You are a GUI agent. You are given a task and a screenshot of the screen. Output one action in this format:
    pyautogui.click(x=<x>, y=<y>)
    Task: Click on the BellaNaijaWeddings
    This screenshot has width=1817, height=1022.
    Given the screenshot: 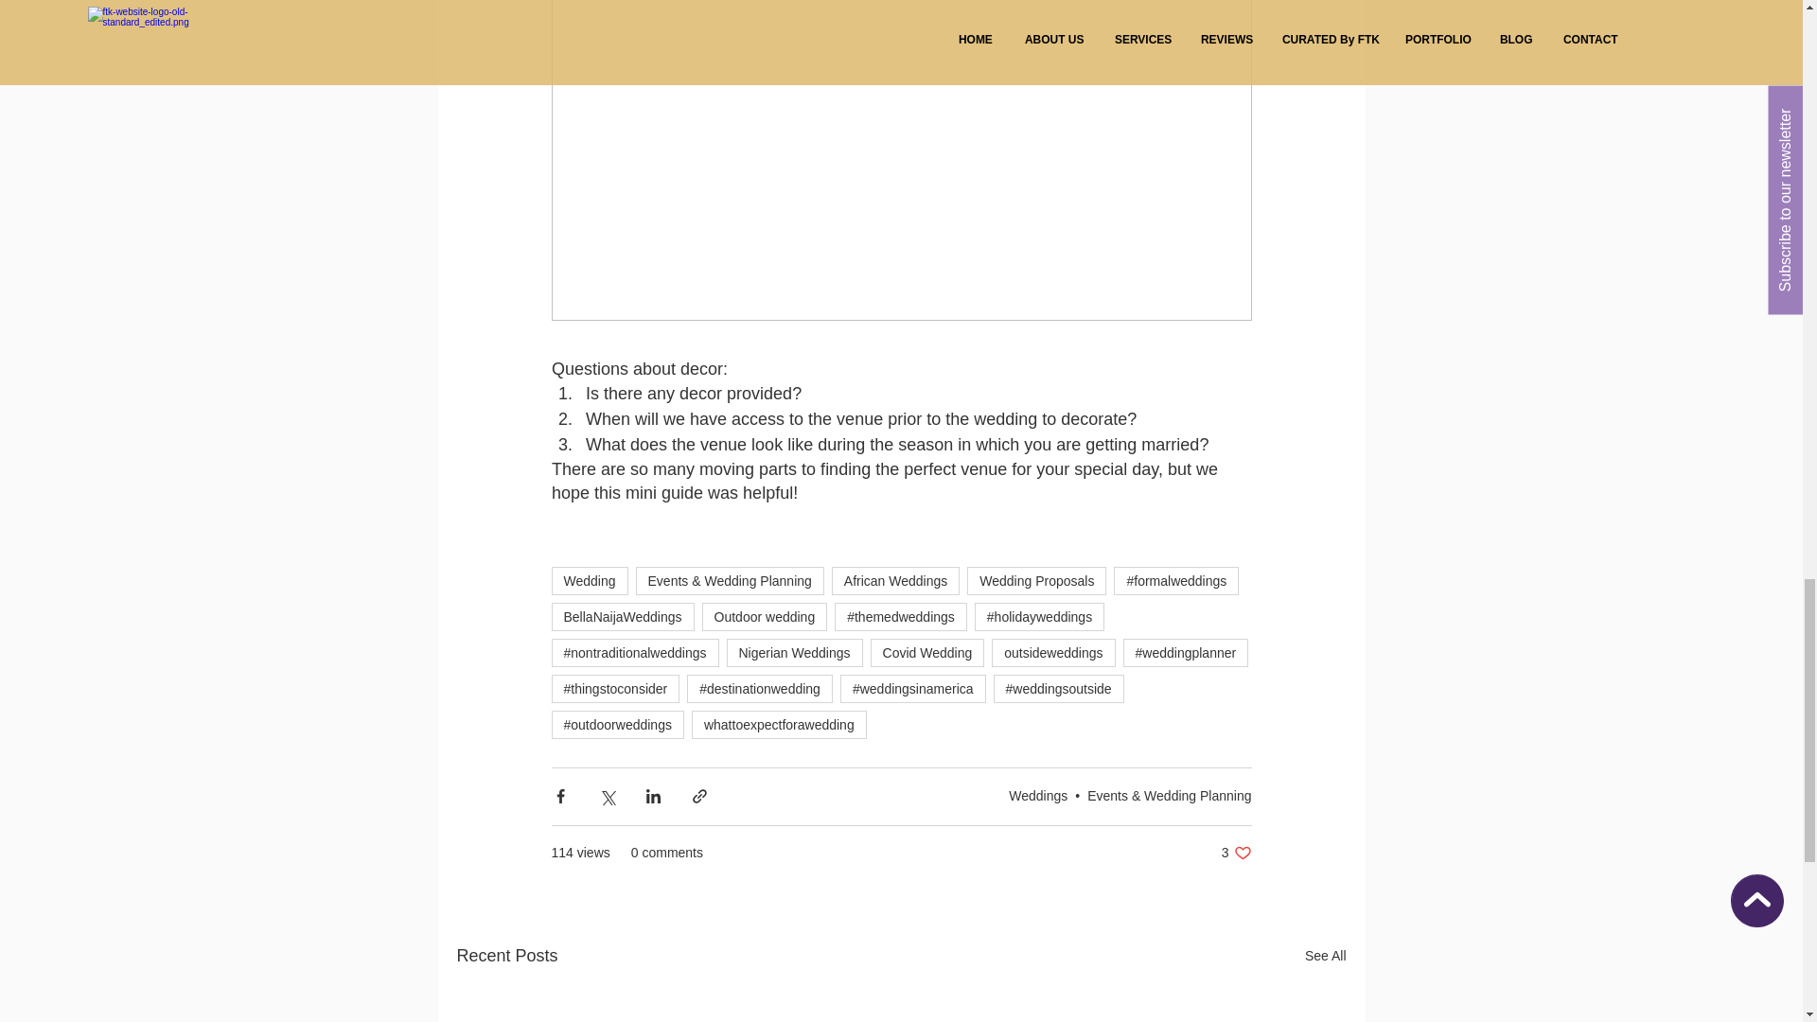 What is the action you would take?
    pyautogui.click(x=622, y=617)
    